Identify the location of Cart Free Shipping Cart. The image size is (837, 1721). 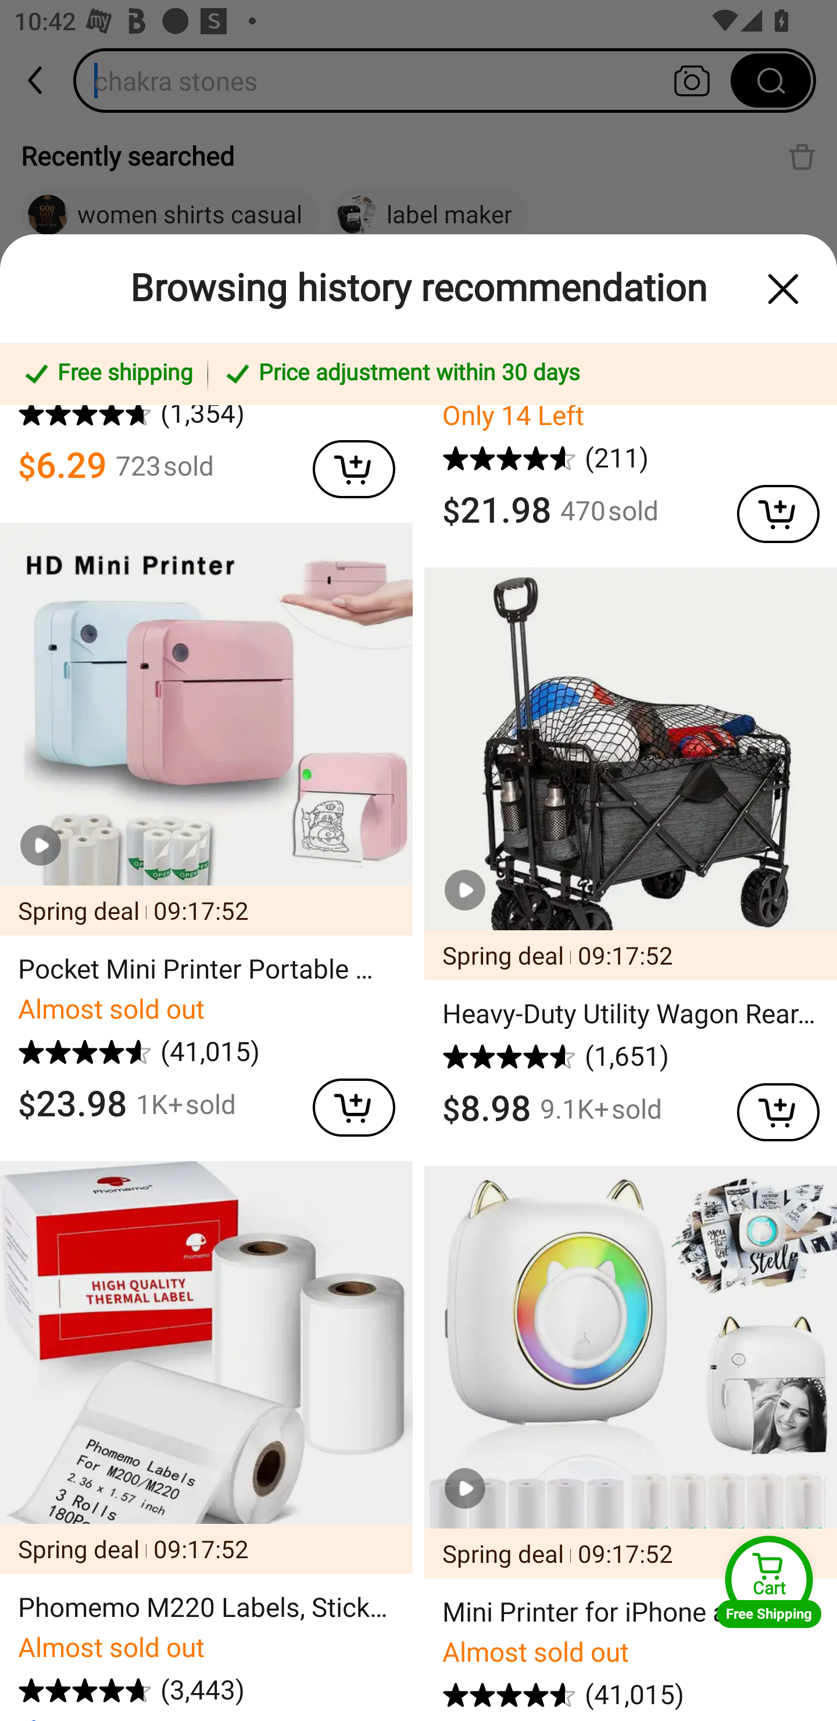
(769, 1581).